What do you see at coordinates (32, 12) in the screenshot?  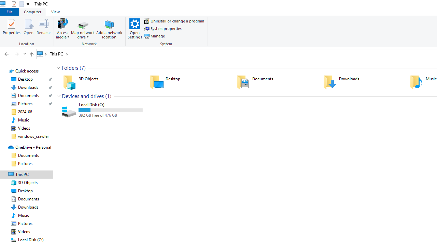 I see `Computer` at bounding box center [32, 12].